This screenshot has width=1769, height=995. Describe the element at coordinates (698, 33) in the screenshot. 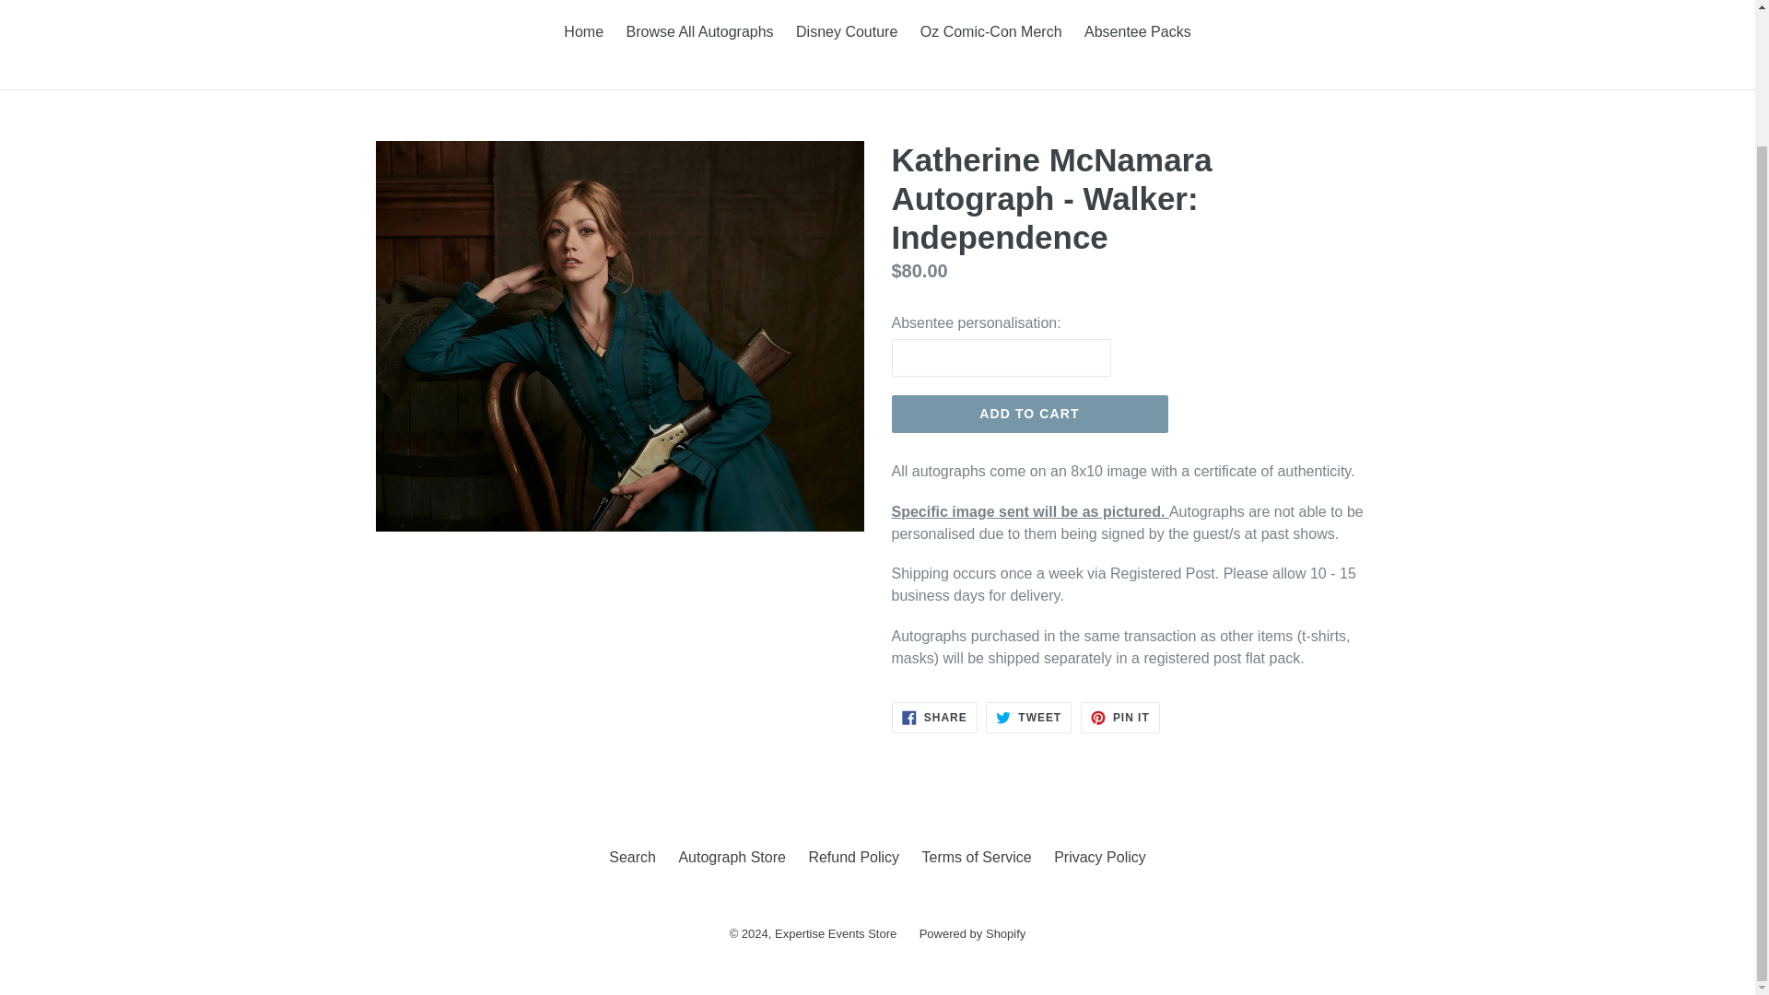

I see `Home` at that location.